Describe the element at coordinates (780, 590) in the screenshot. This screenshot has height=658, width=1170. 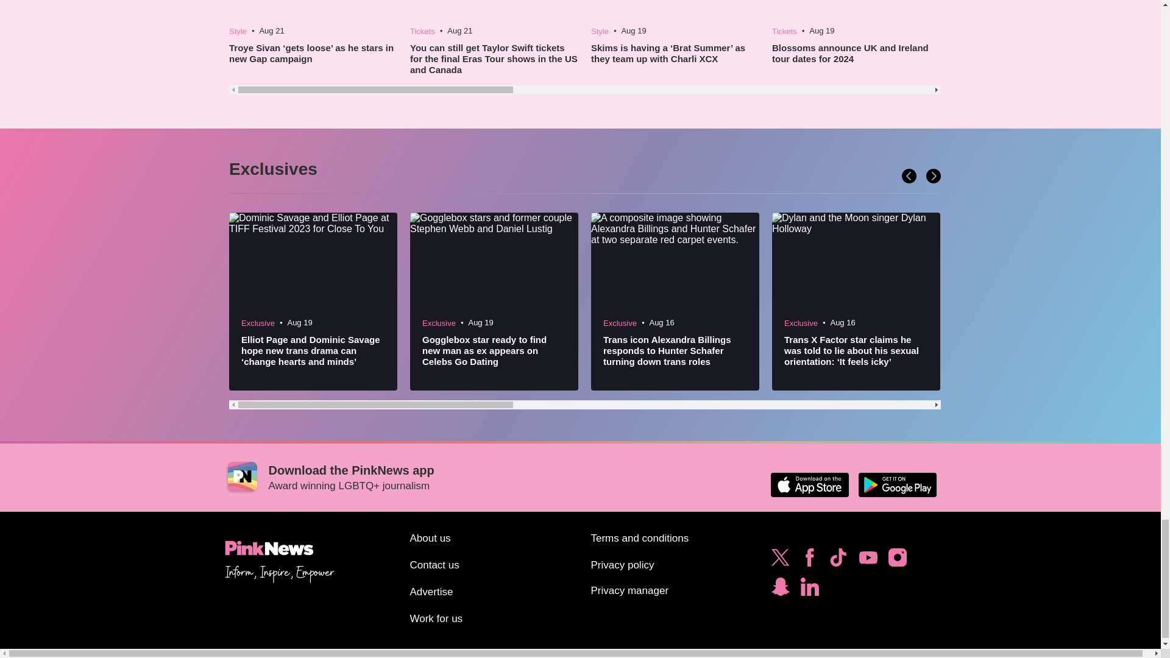
I see `Subscribe to PinkNews on Snapchat` at that location.